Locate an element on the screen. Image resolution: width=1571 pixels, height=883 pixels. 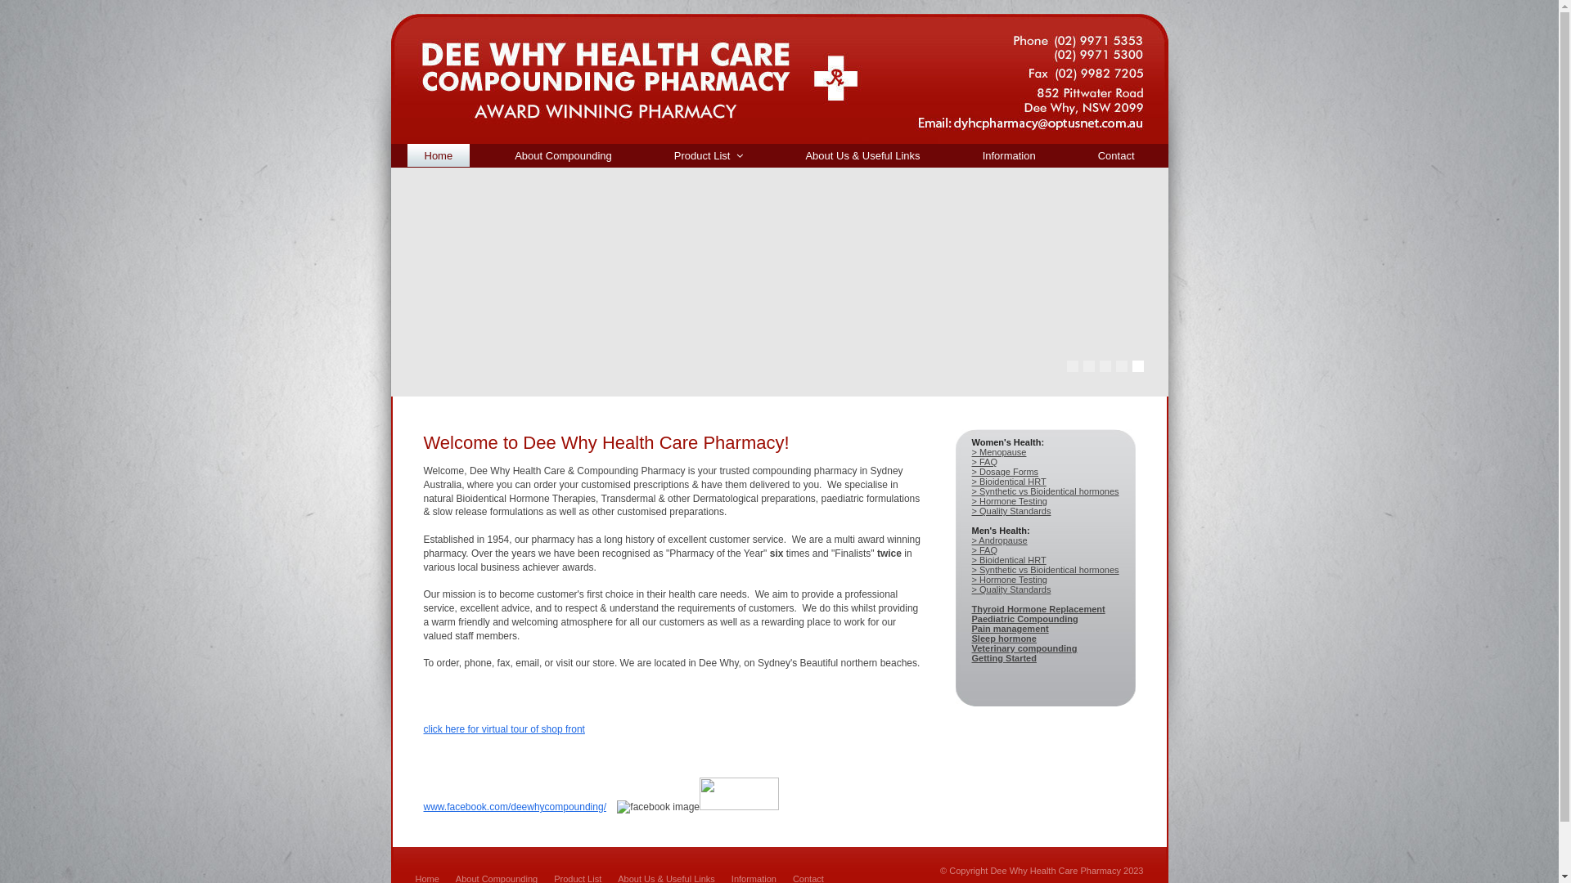
www.facebook.com/deewhycompounding/ is located at coordinates (515, 807).